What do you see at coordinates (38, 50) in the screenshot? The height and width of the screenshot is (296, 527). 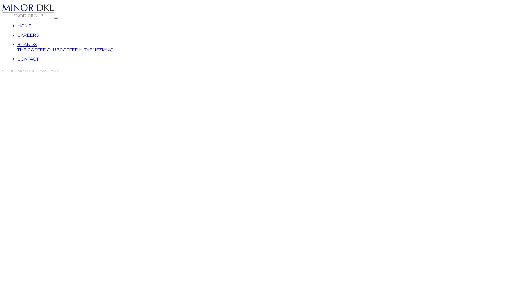 I see `THE COFFEE CLUB` at bounding box center [38, 50].